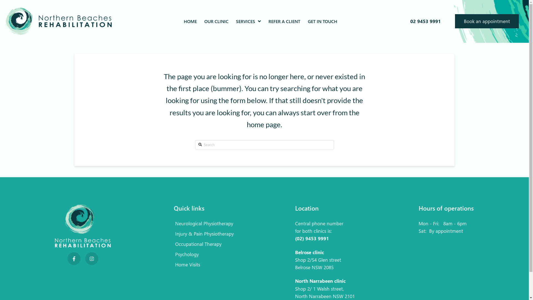  What do you see at coordinates (204, 235) in the screenshot?
I see `Injury & Pain Physiotherapy` at bounding box center [204, 235].